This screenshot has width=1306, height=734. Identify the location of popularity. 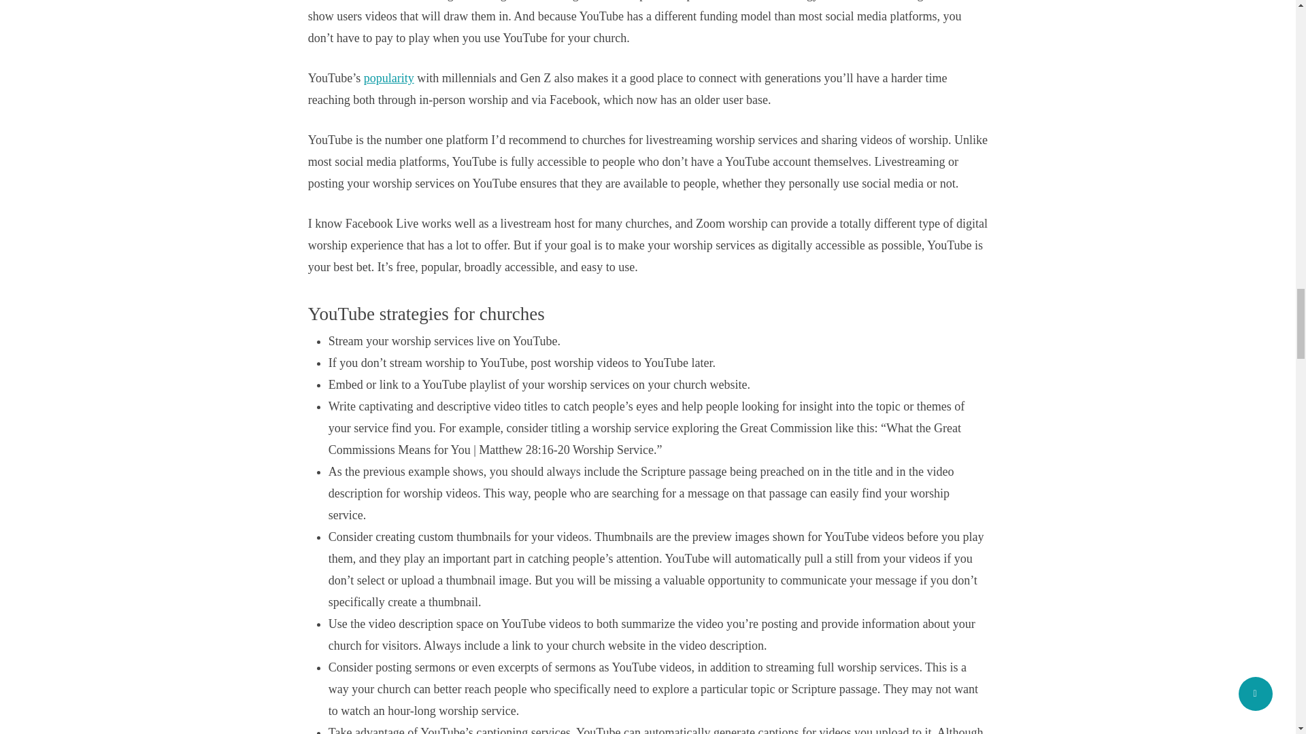
(389, 77).